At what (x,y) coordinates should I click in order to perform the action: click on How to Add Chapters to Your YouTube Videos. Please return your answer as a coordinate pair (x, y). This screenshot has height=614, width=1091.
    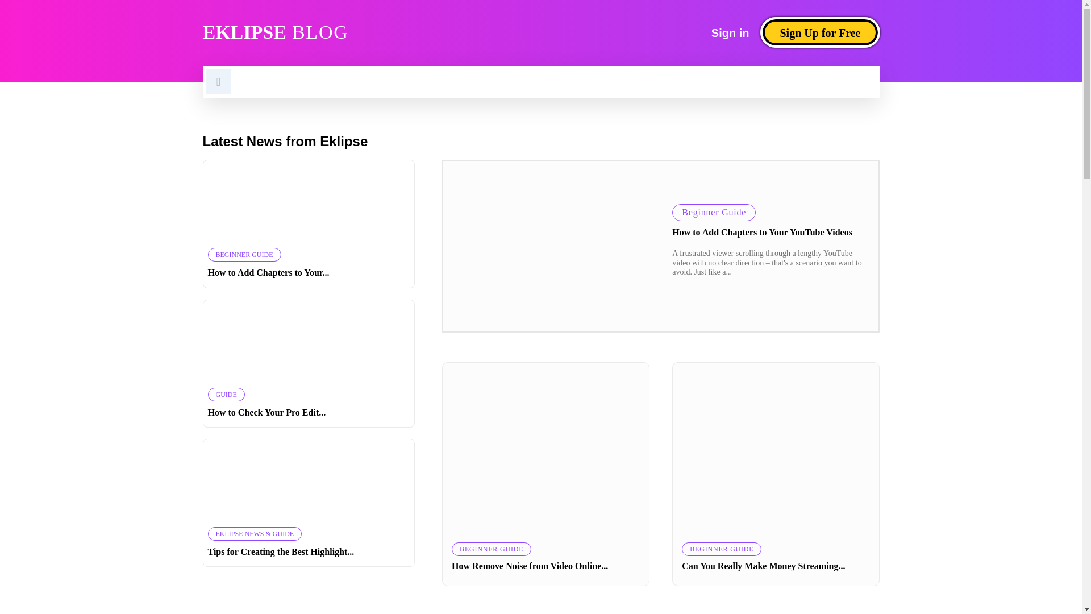
    Looking at the image, I should click on (761, 232).